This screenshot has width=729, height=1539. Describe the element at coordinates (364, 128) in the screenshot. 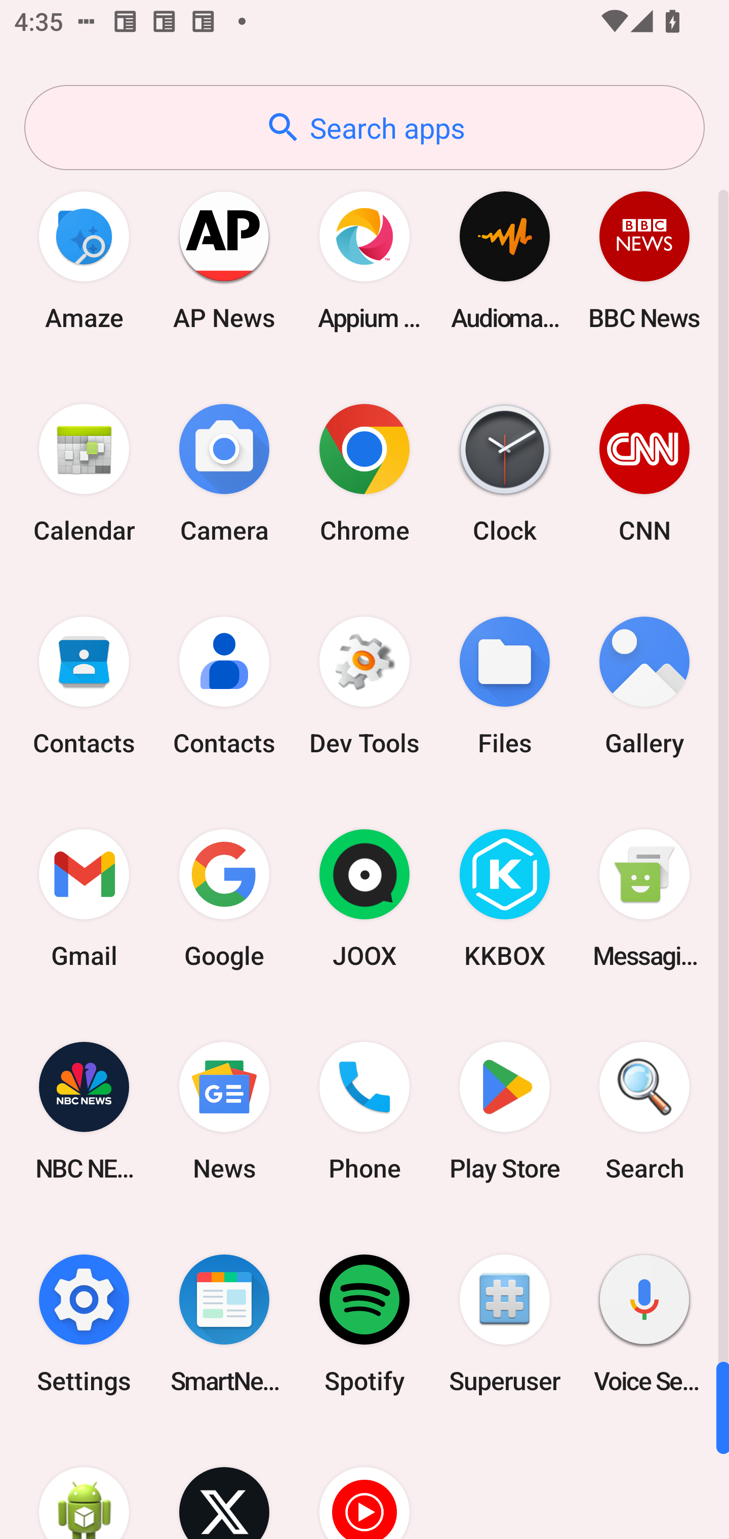

I see `  Search apps` at that location.